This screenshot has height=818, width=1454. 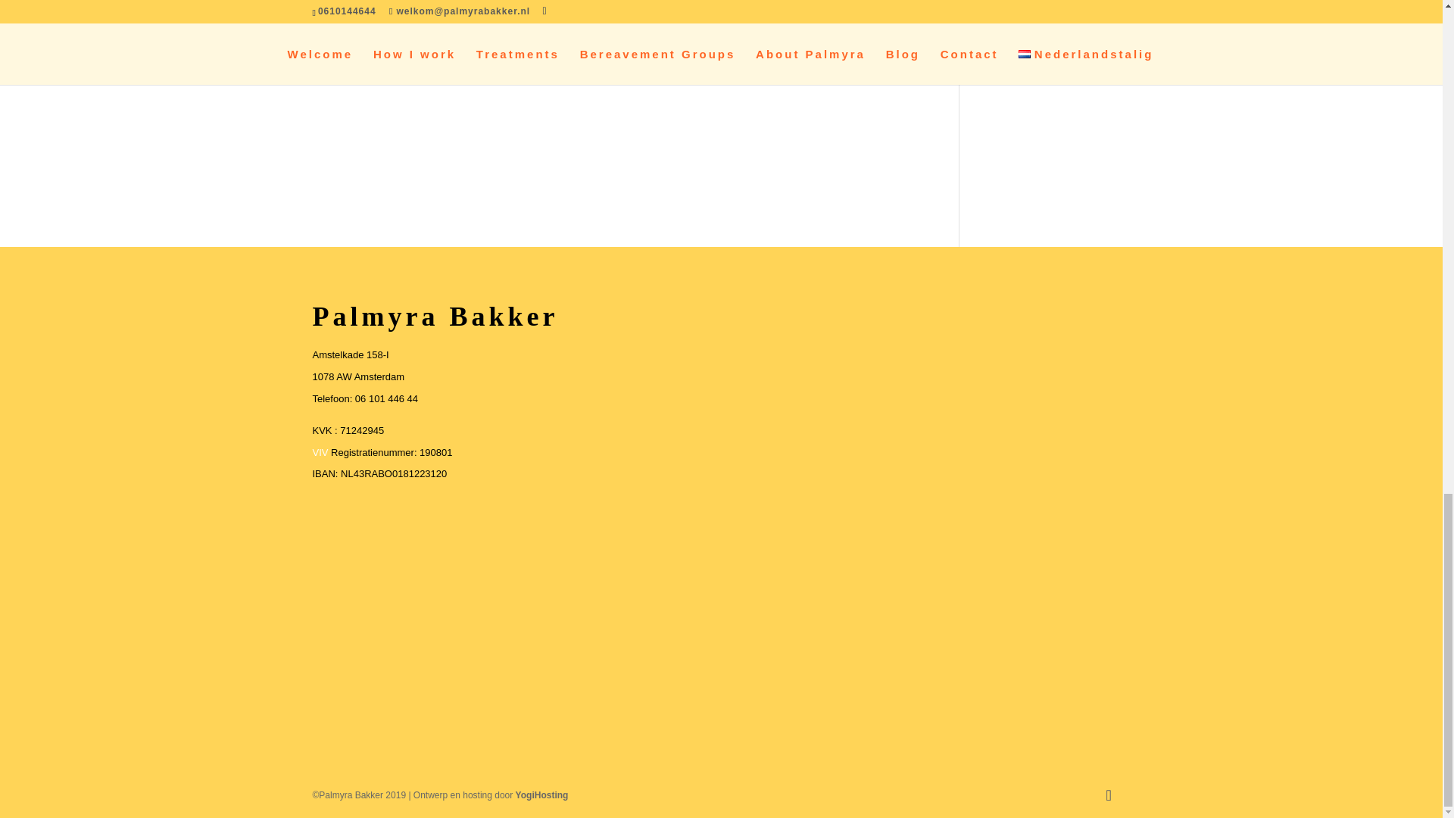 What do you see at coordinates (514, 31) in the screenshot?
I see `BBC iPlayer` at bounding box center [514, 31].